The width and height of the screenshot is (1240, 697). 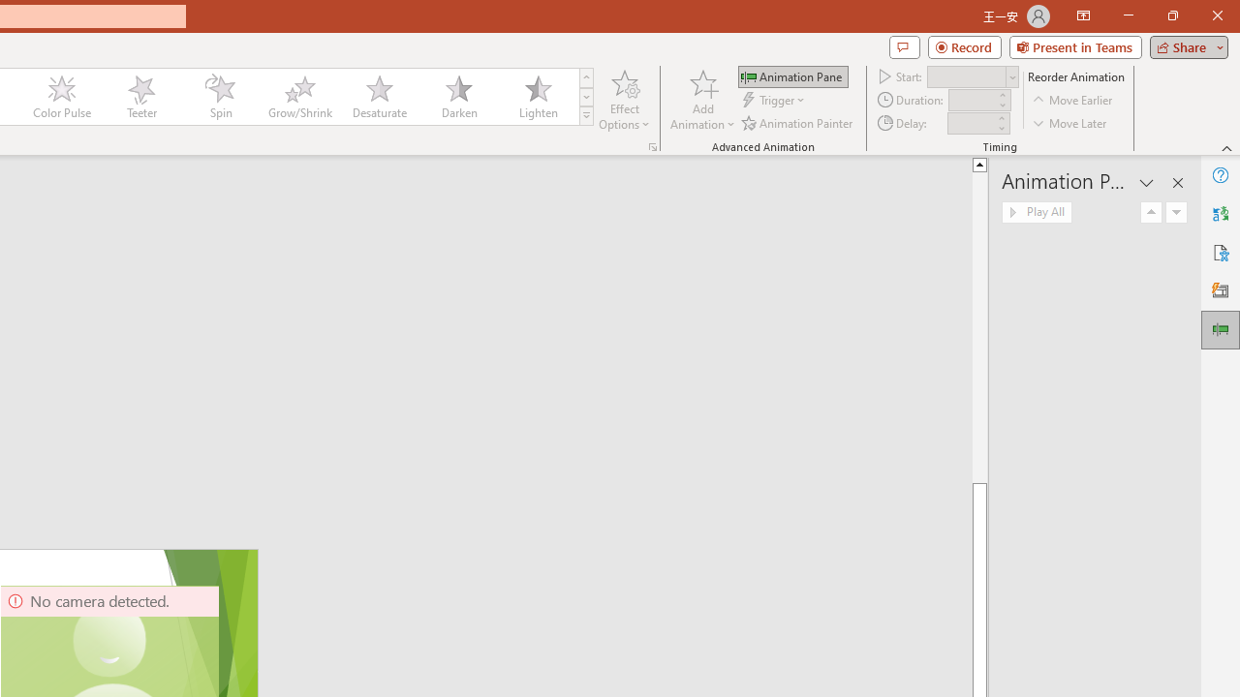 What do you see at coordinates (62, 97) in the screenshot?
I see `Color Pulse` at bounding box center [62, 97].